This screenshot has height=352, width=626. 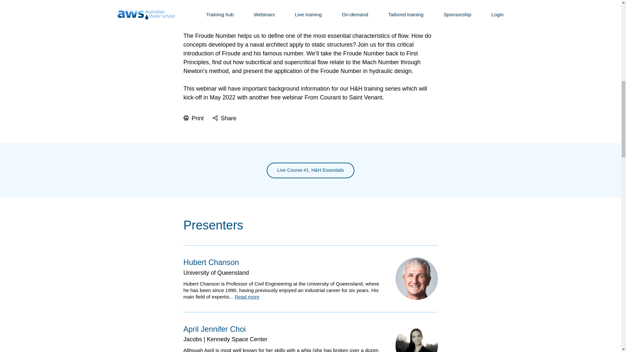 What do you see at coordinates (224, 119) in the screenshot?
I see `Share` at bounding box center [224, 119].